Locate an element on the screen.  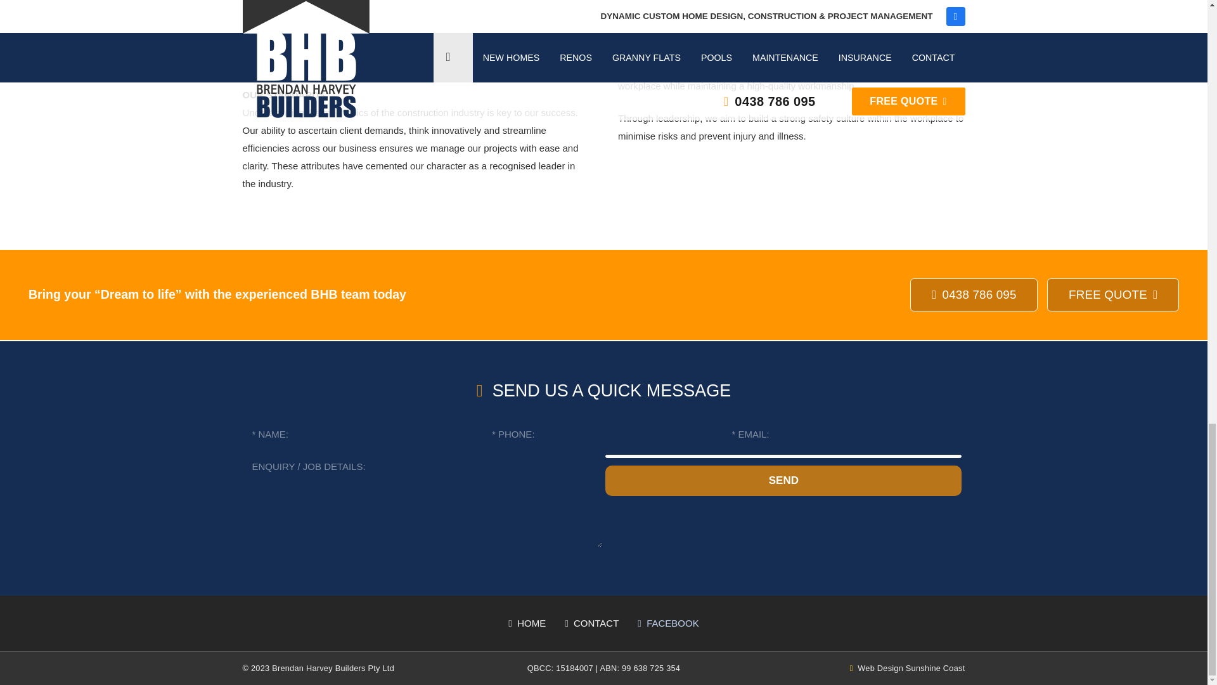
FREE QUOTE is located at coordinates (1113, 295).